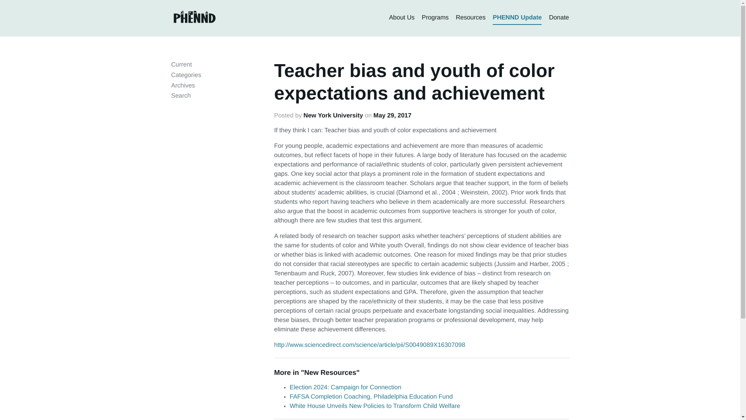 The image size is (746, 420). Describe the element at coordinates (375, 406) in the screenshot. I see `White House Unveils New Policies to Transform Child Welfare` at that location.